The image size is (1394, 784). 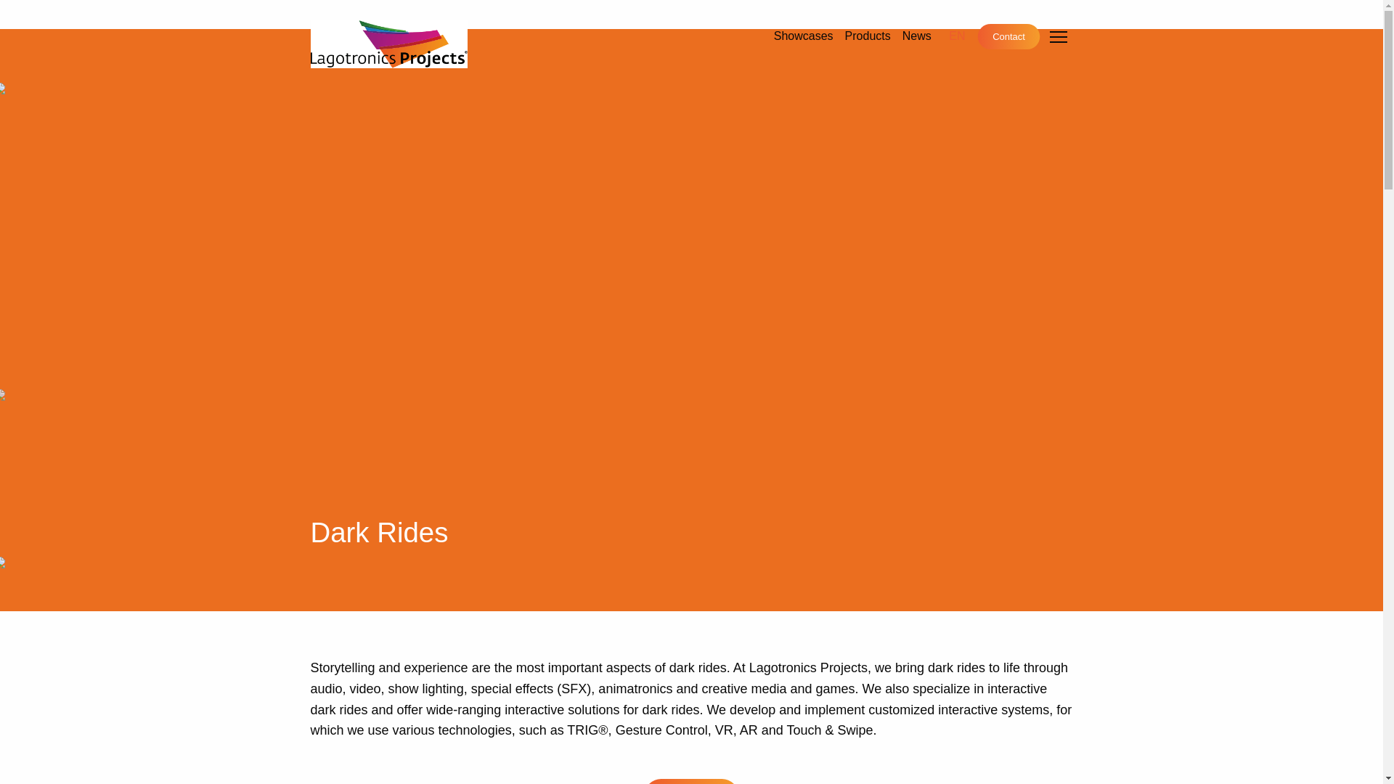 I want to click on Homepage, so click(x=389, y=43).